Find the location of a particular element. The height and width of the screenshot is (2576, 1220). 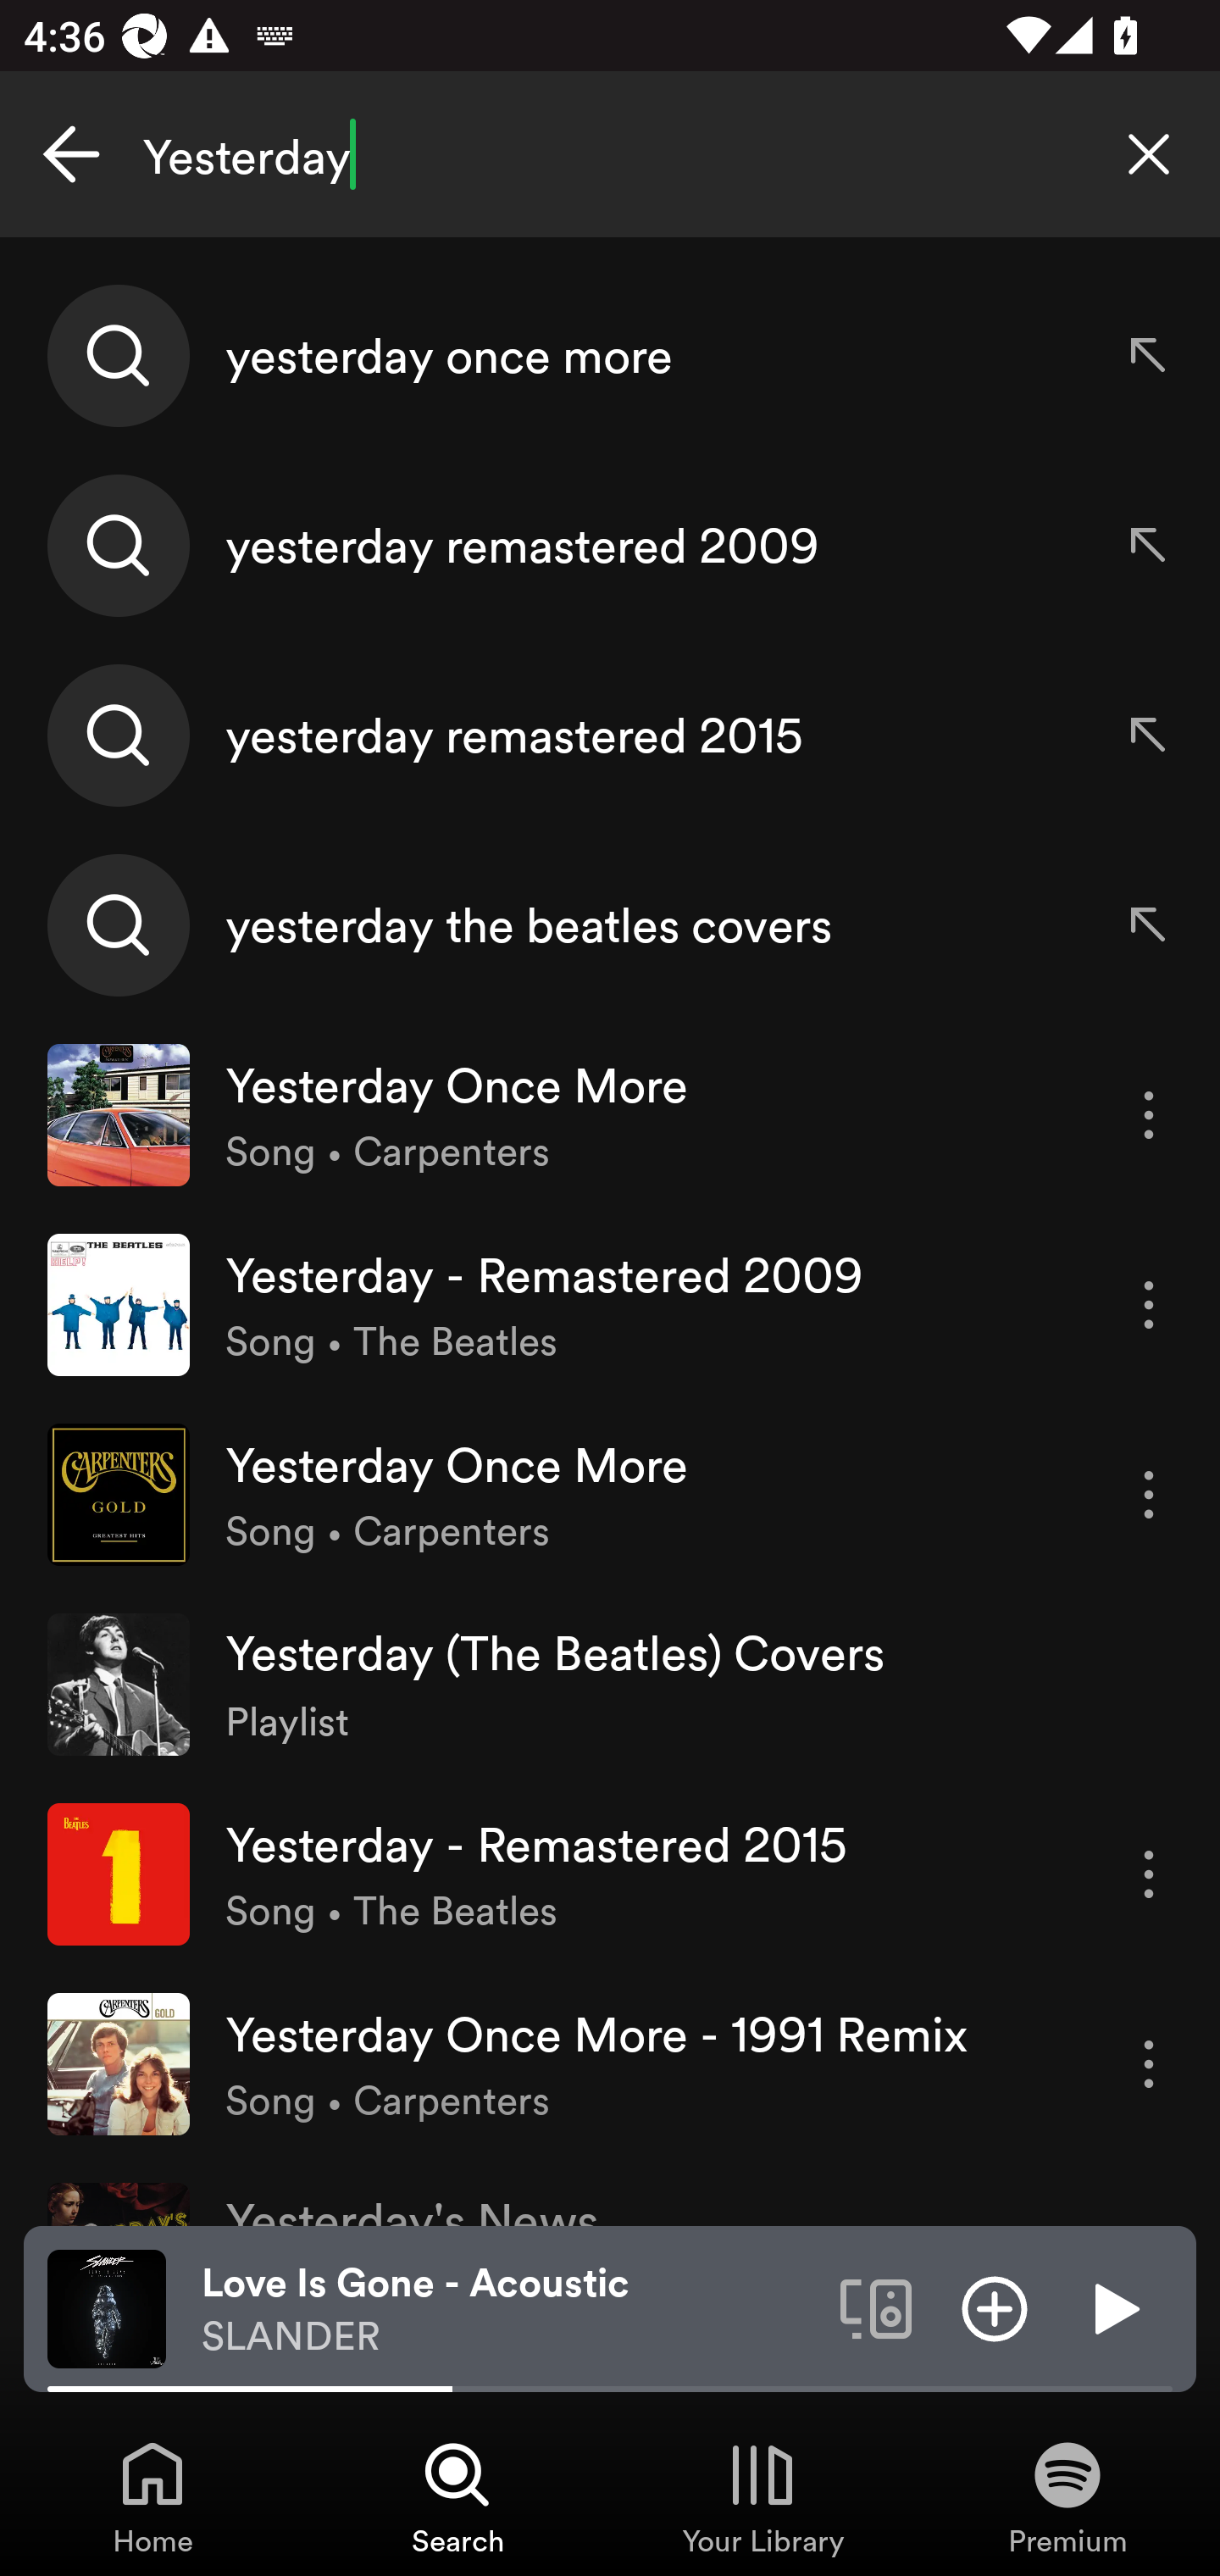

Connect to a device. Opens the devices menu is located at coordinates (876, 2307).